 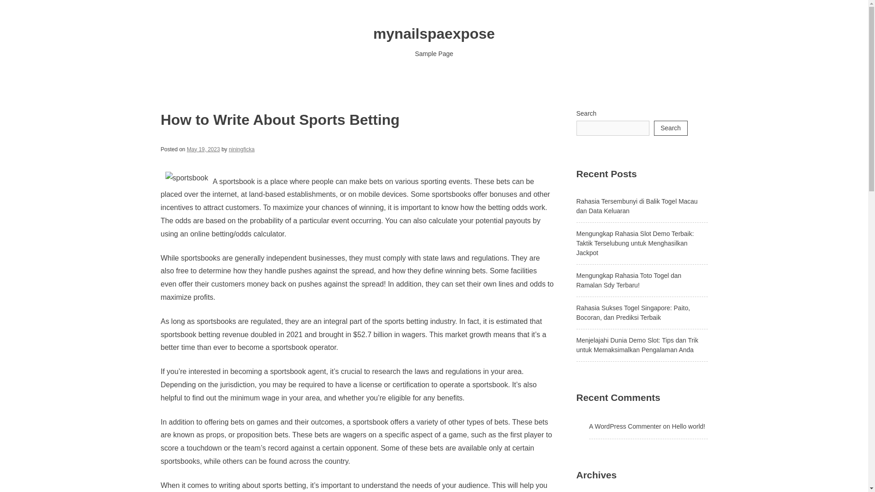 I want to click on Search, so click(x=670, y=128).